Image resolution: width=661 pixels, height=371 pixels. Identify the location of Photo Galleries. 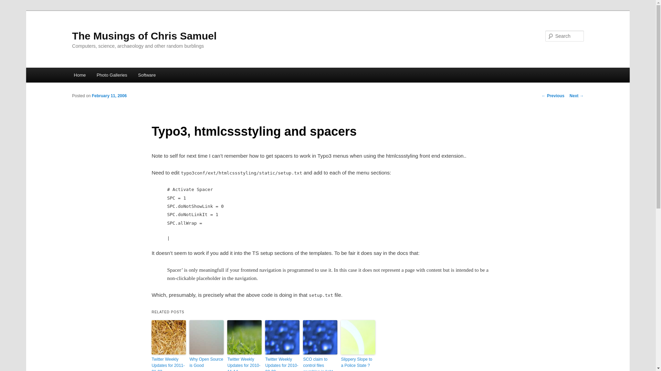
(112, 75).